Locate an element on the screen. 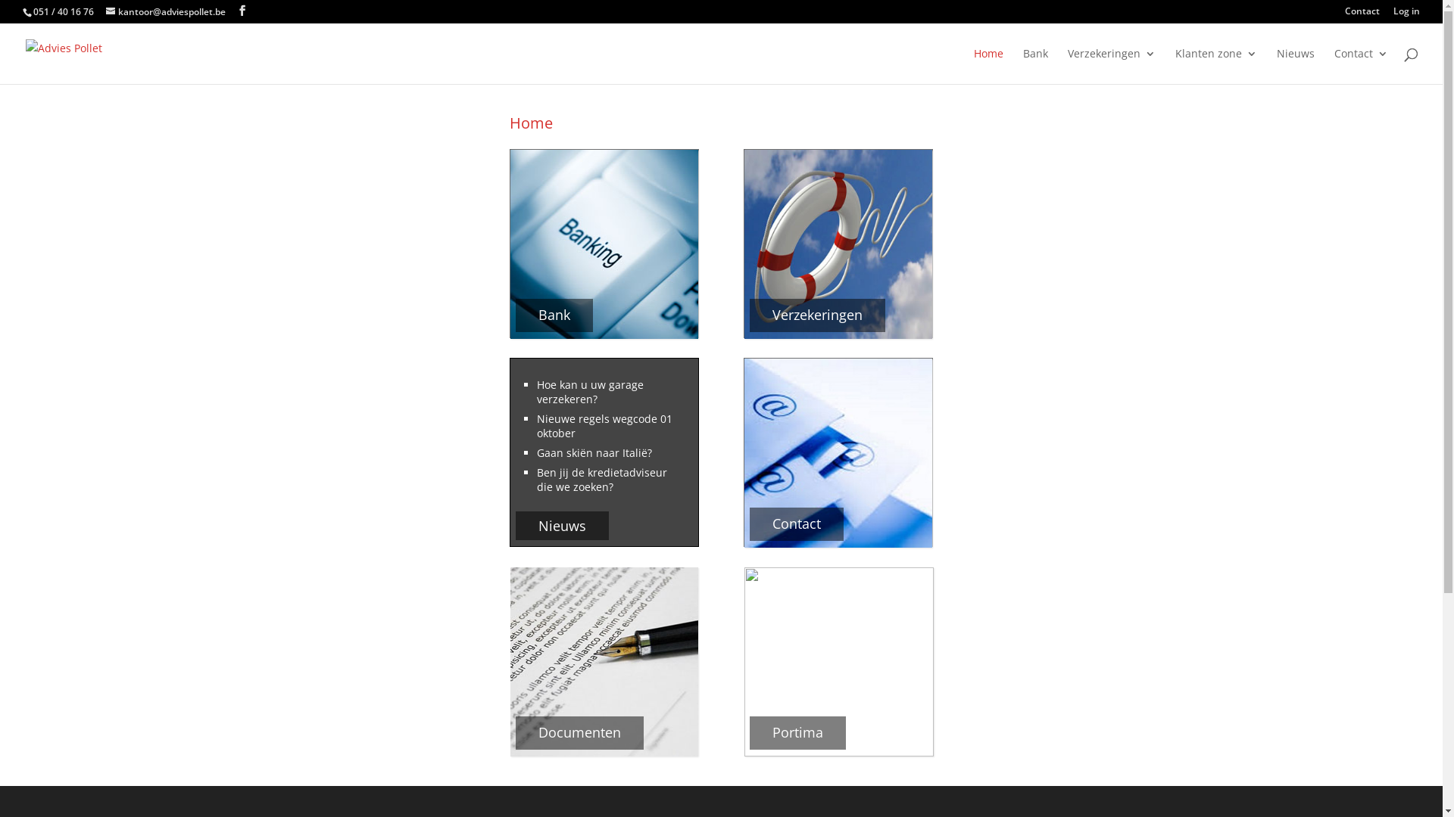 This screenshot has width=1454, height=817. Home is located at coordinates (989, 67).